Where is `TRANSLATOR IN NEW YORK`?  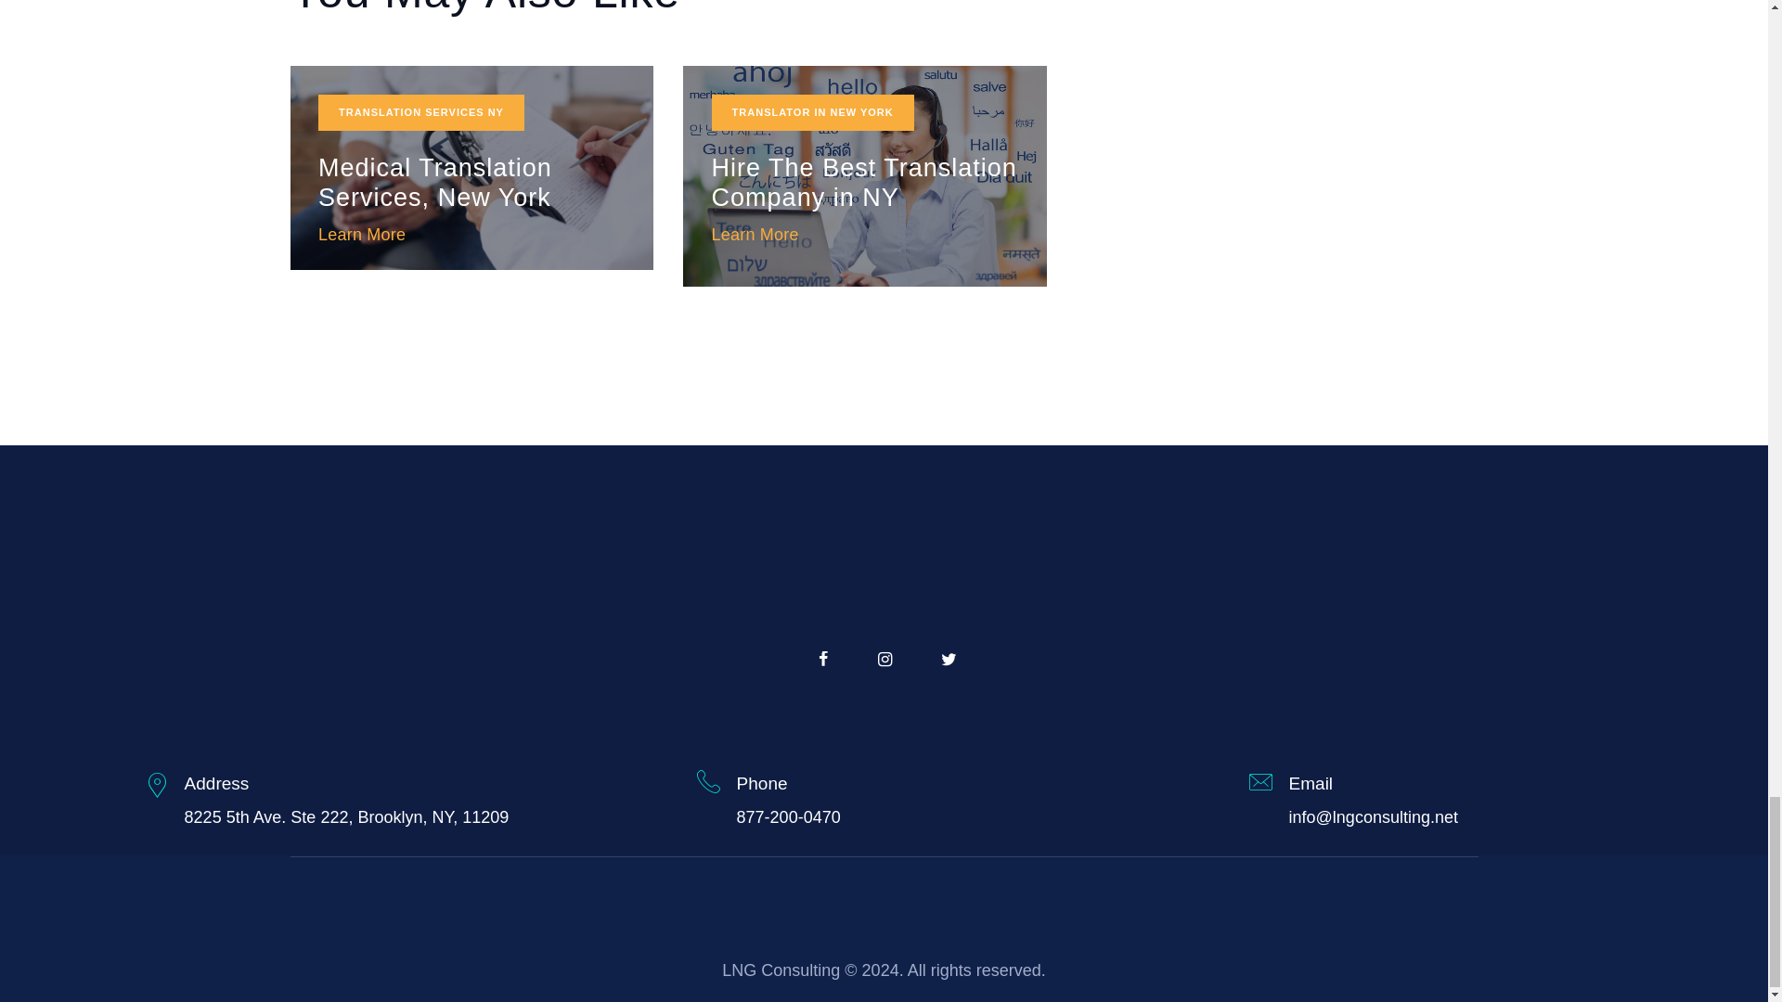
TRANSLATOR IN NEW YORK is located at coordinates (812, 112).